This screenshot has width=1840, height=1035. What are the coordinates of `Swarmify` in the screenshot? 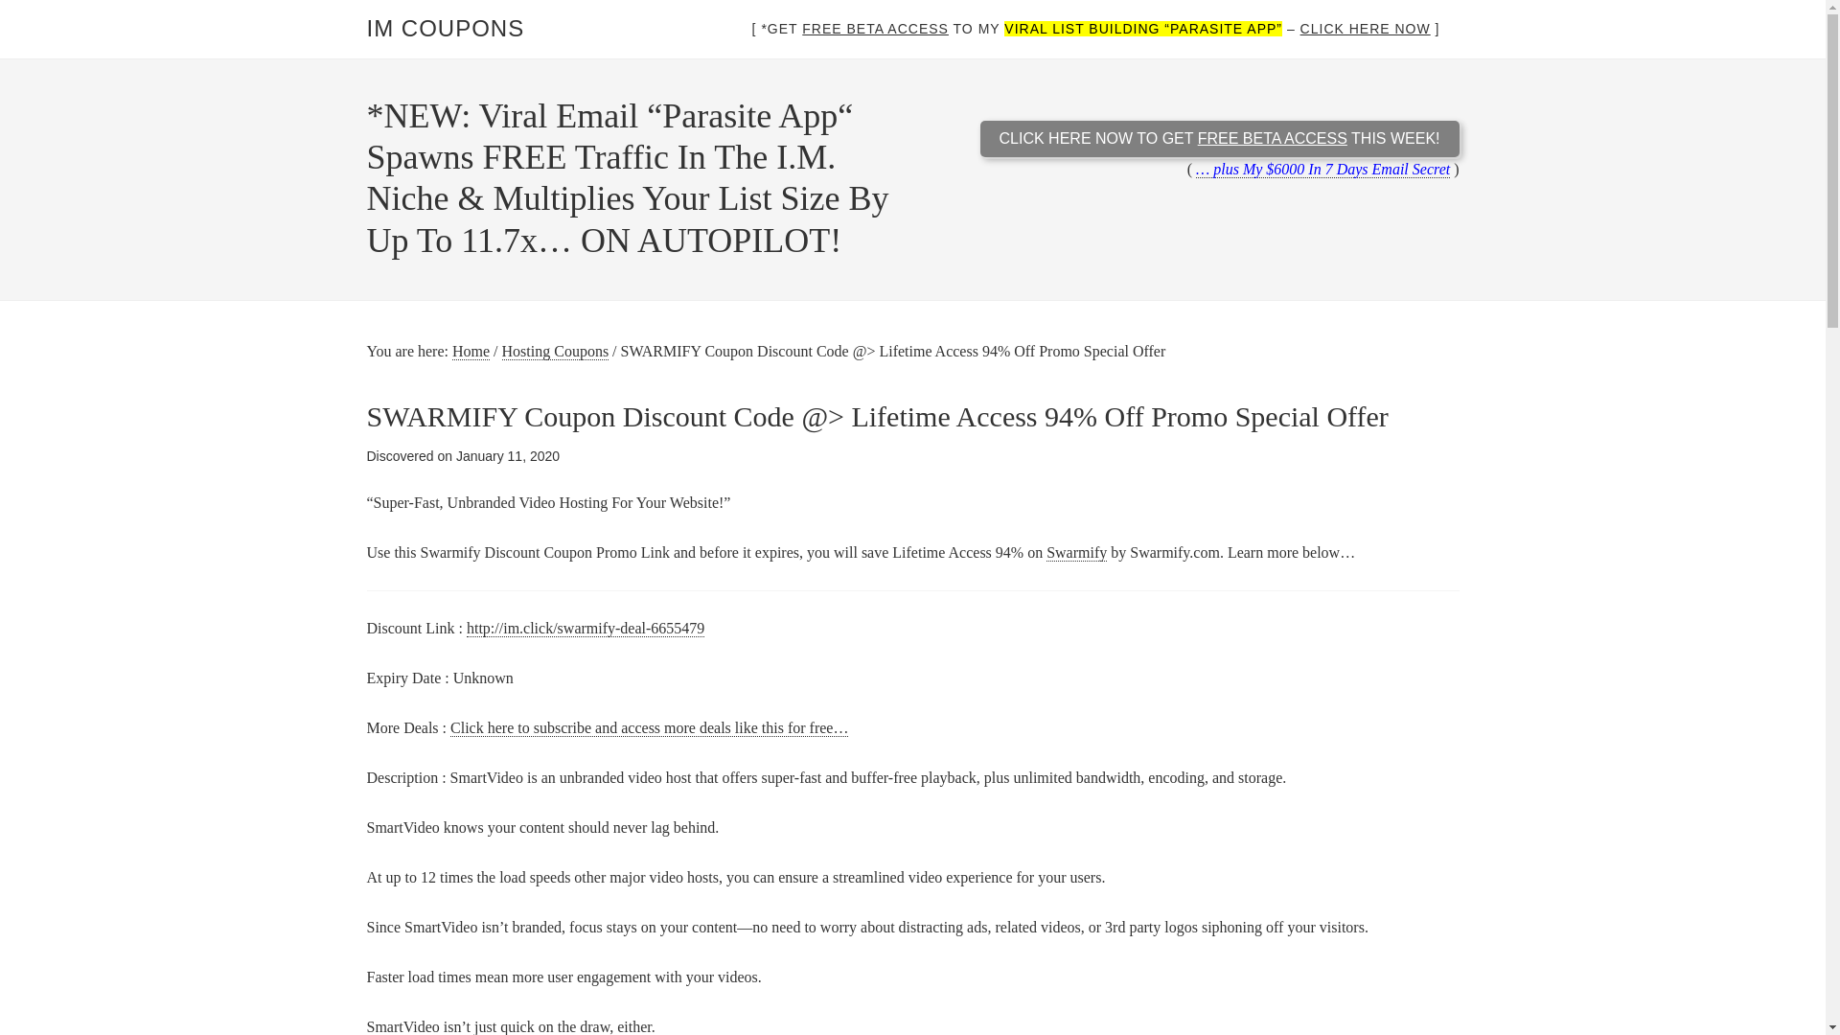 It's located at (1077, 553).